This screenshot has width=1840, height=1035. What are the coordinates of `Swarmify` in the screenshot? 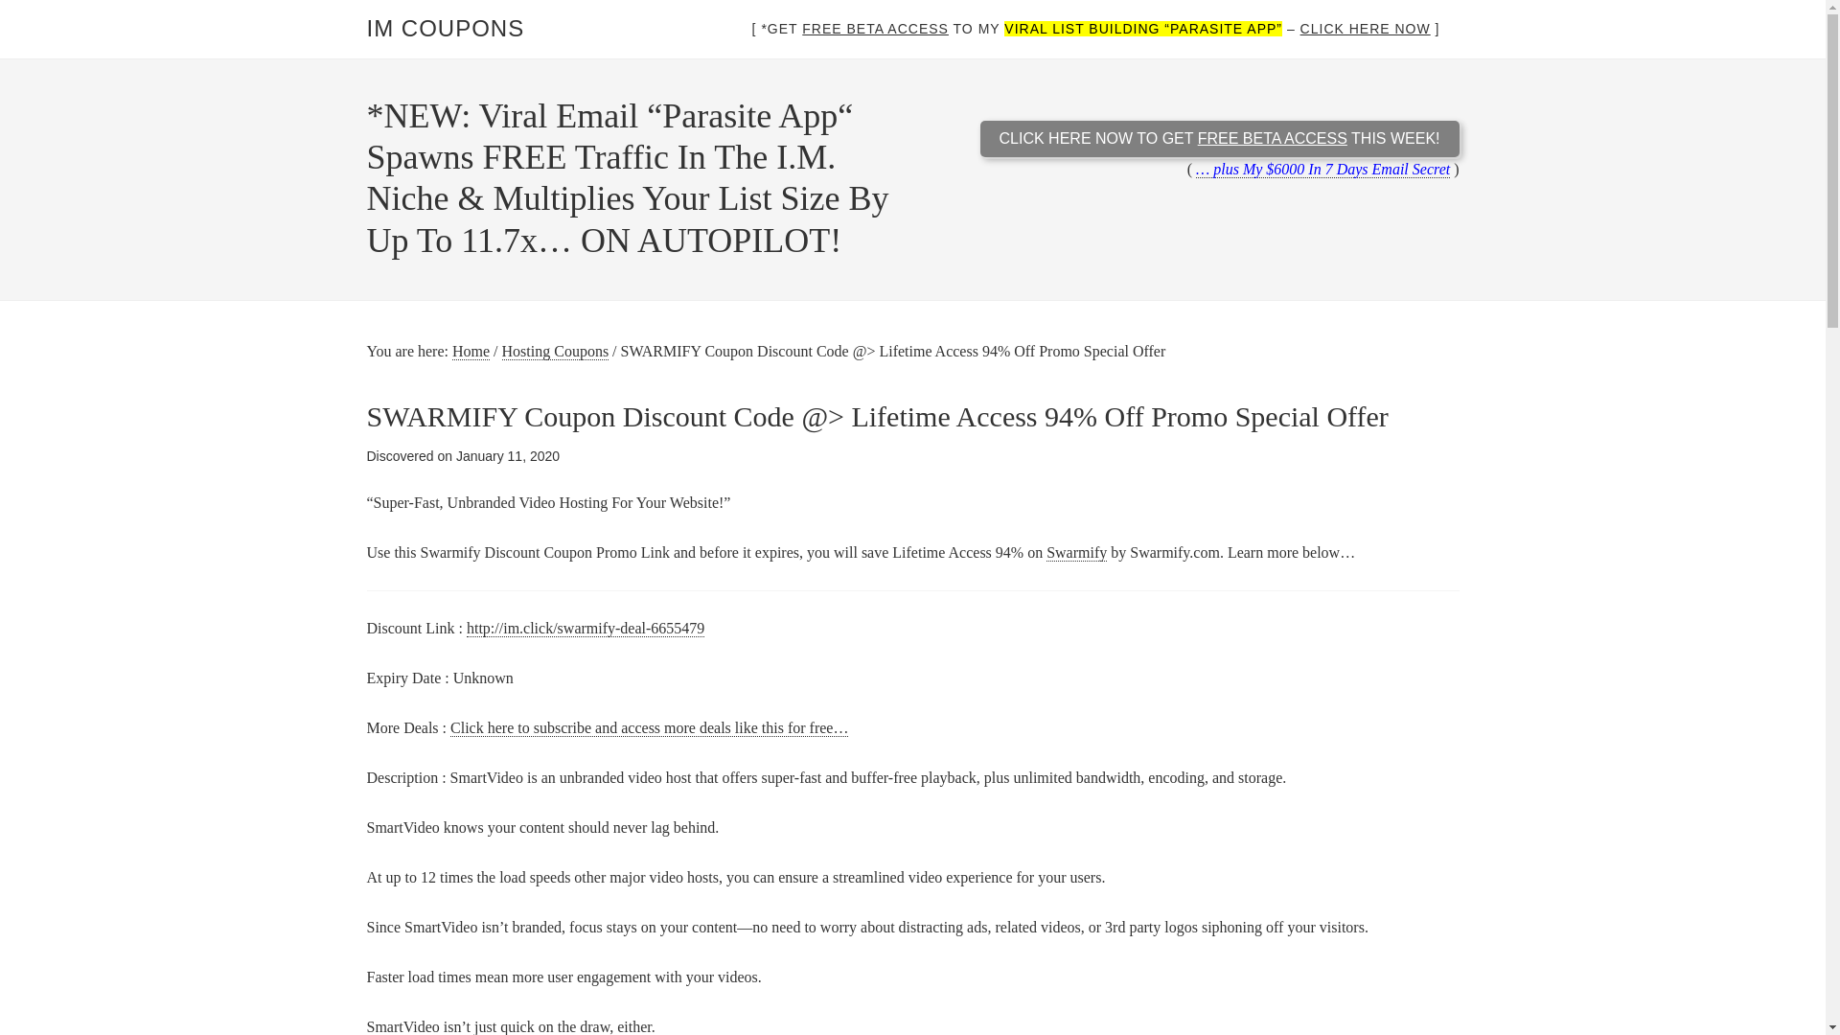 It's located at (1077, 553).